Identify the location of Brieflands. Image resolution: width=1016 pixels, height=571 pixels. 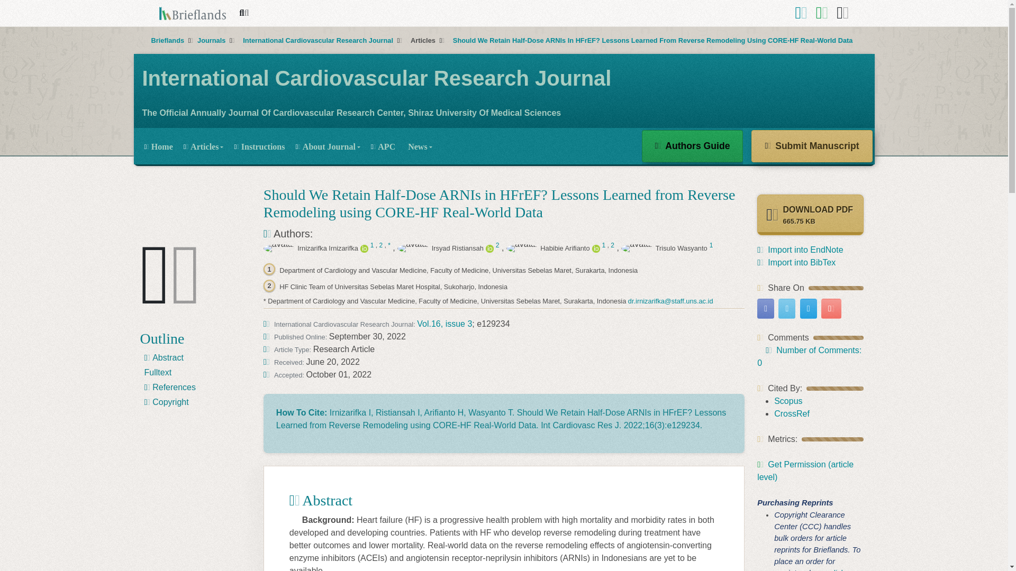
(168, 40).